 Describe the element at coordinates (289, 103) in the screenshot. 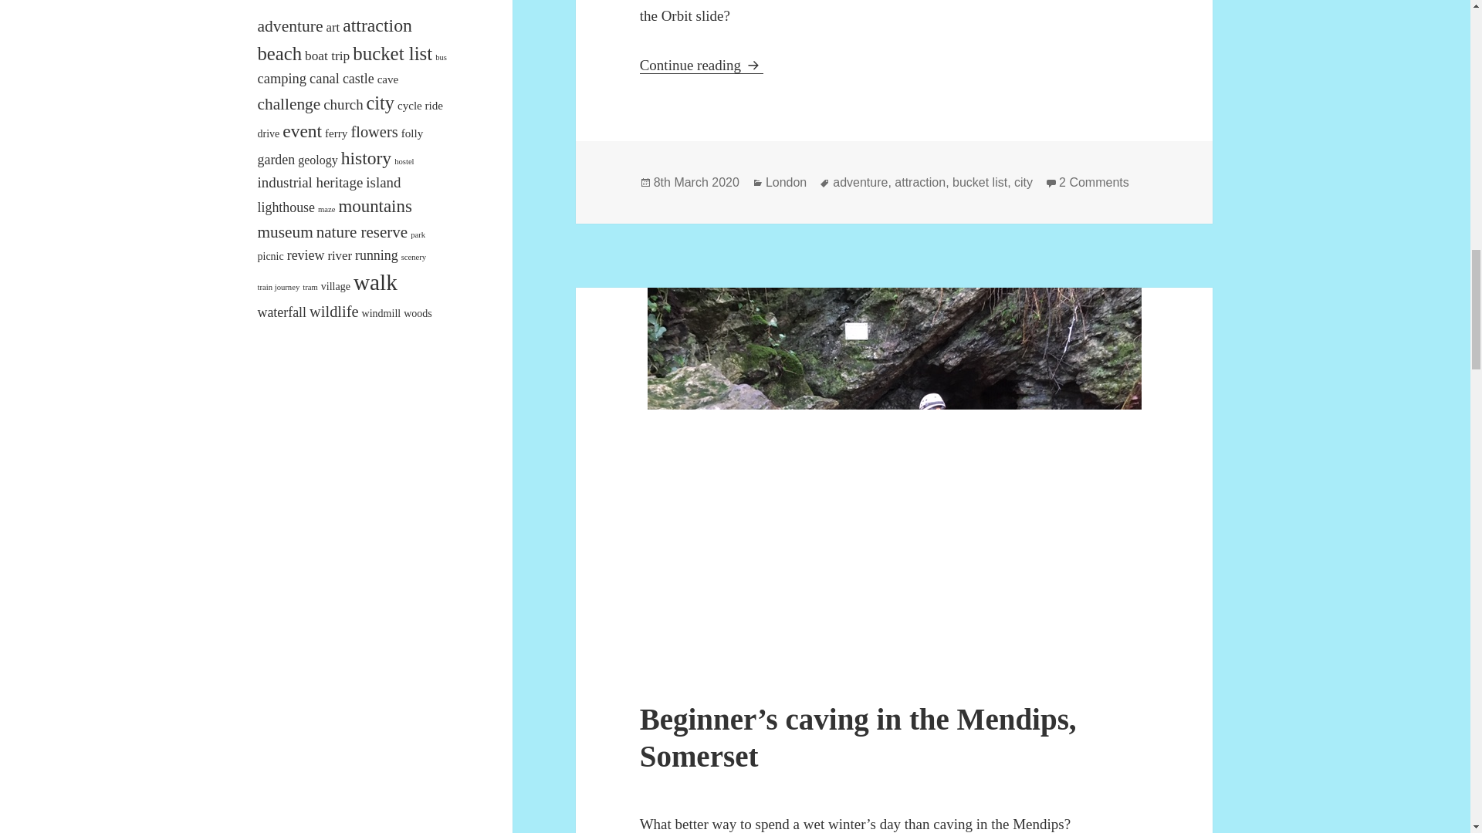

I see `challenge` at that location.